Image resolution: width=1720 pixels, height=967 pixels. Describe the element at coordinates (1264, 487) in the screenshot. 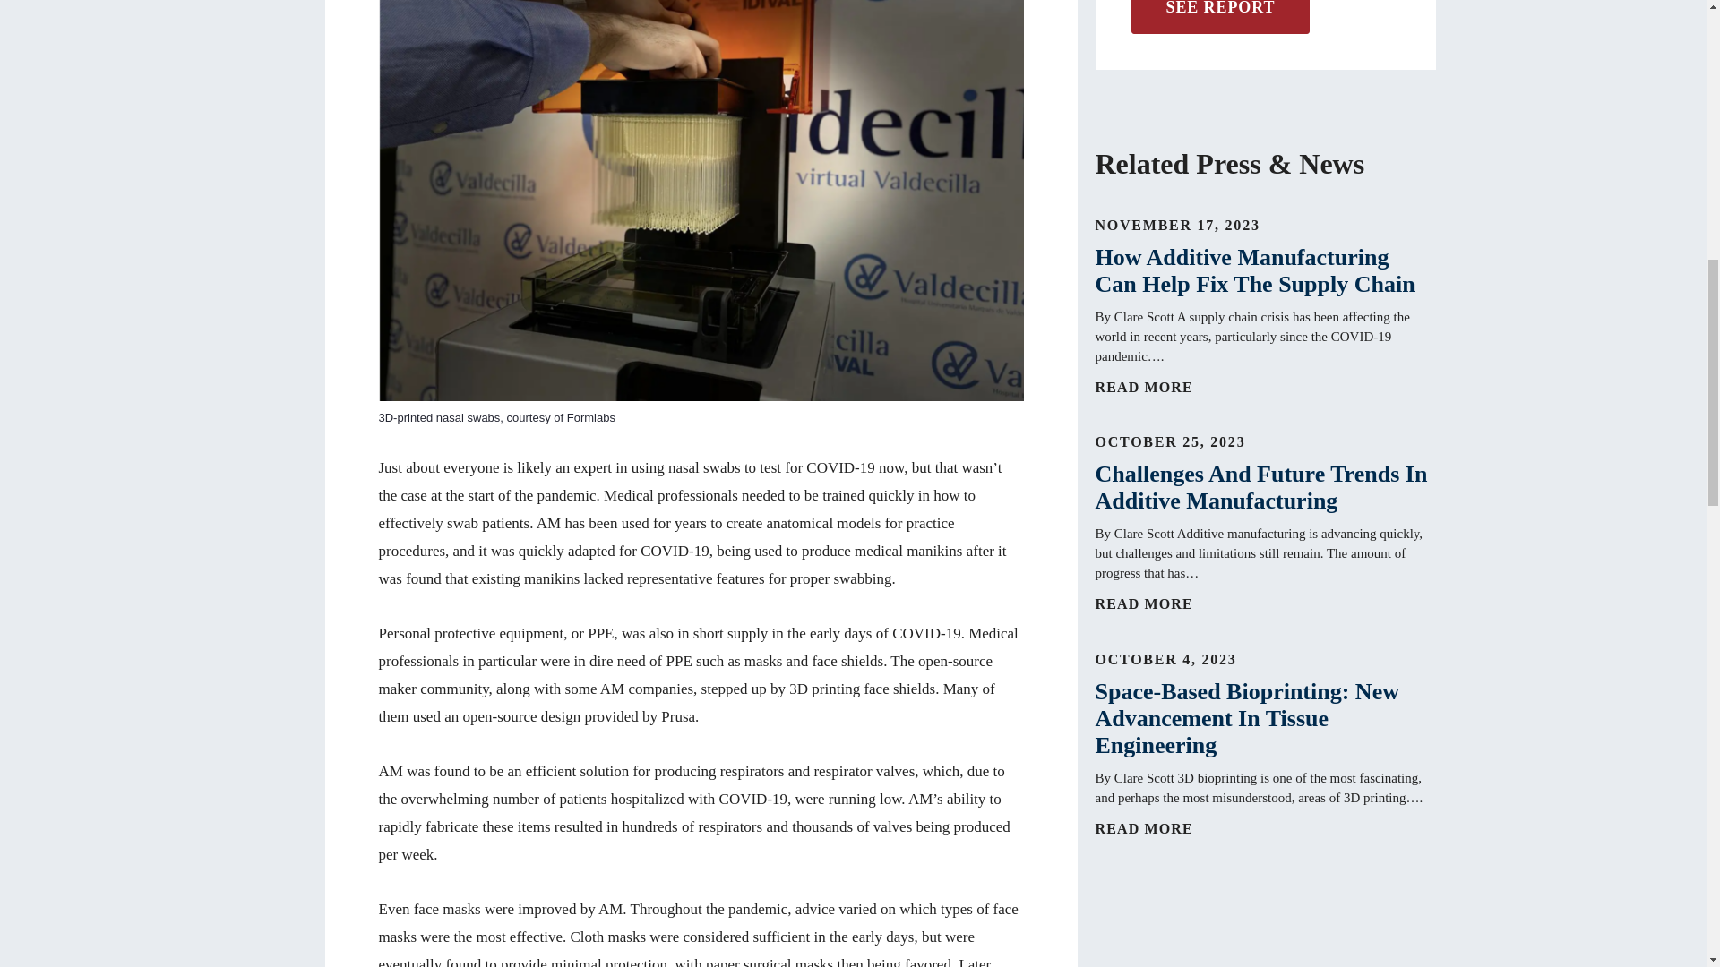

I see `Challenges And Future Trends In Additive Manufacturing` at that location.